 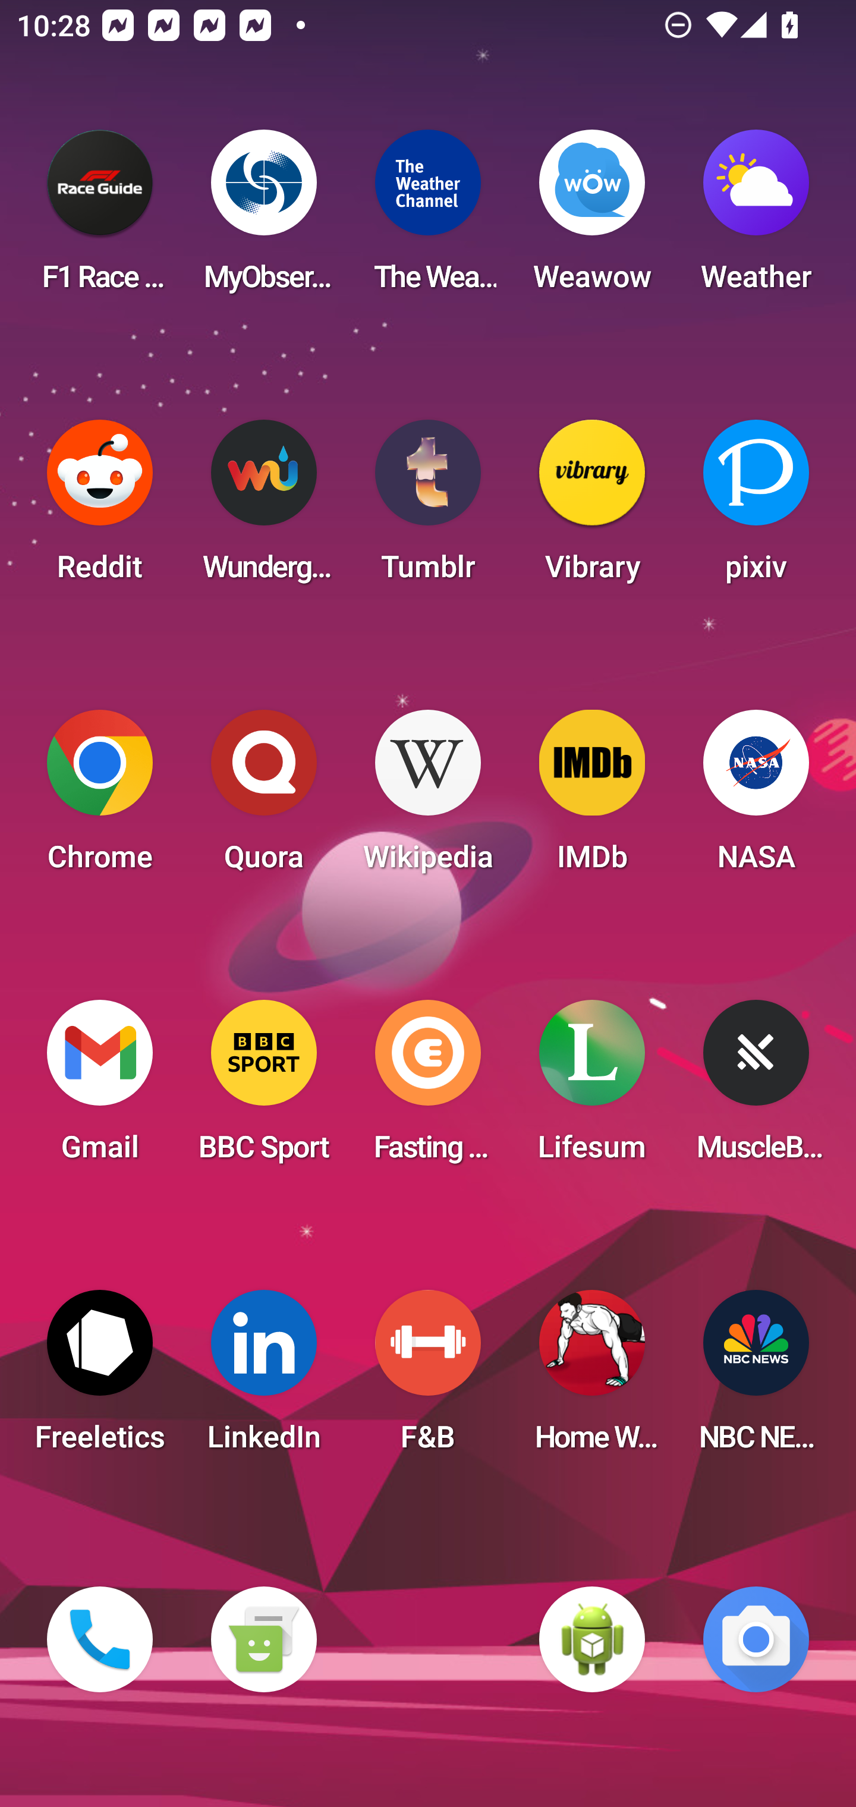 I want to click on Gmail, so click(x=100, y=1088).